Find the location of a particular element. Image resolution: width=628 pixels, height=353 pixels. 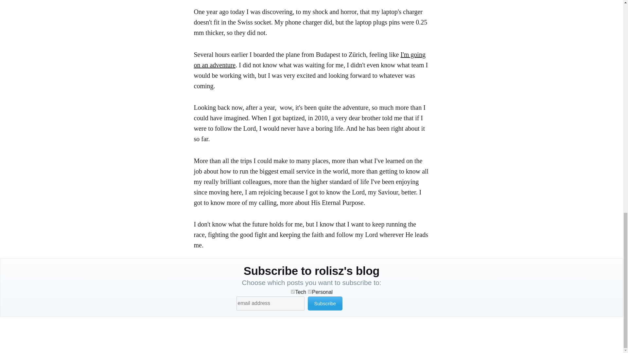

2 is located at coordinates (310, 292).